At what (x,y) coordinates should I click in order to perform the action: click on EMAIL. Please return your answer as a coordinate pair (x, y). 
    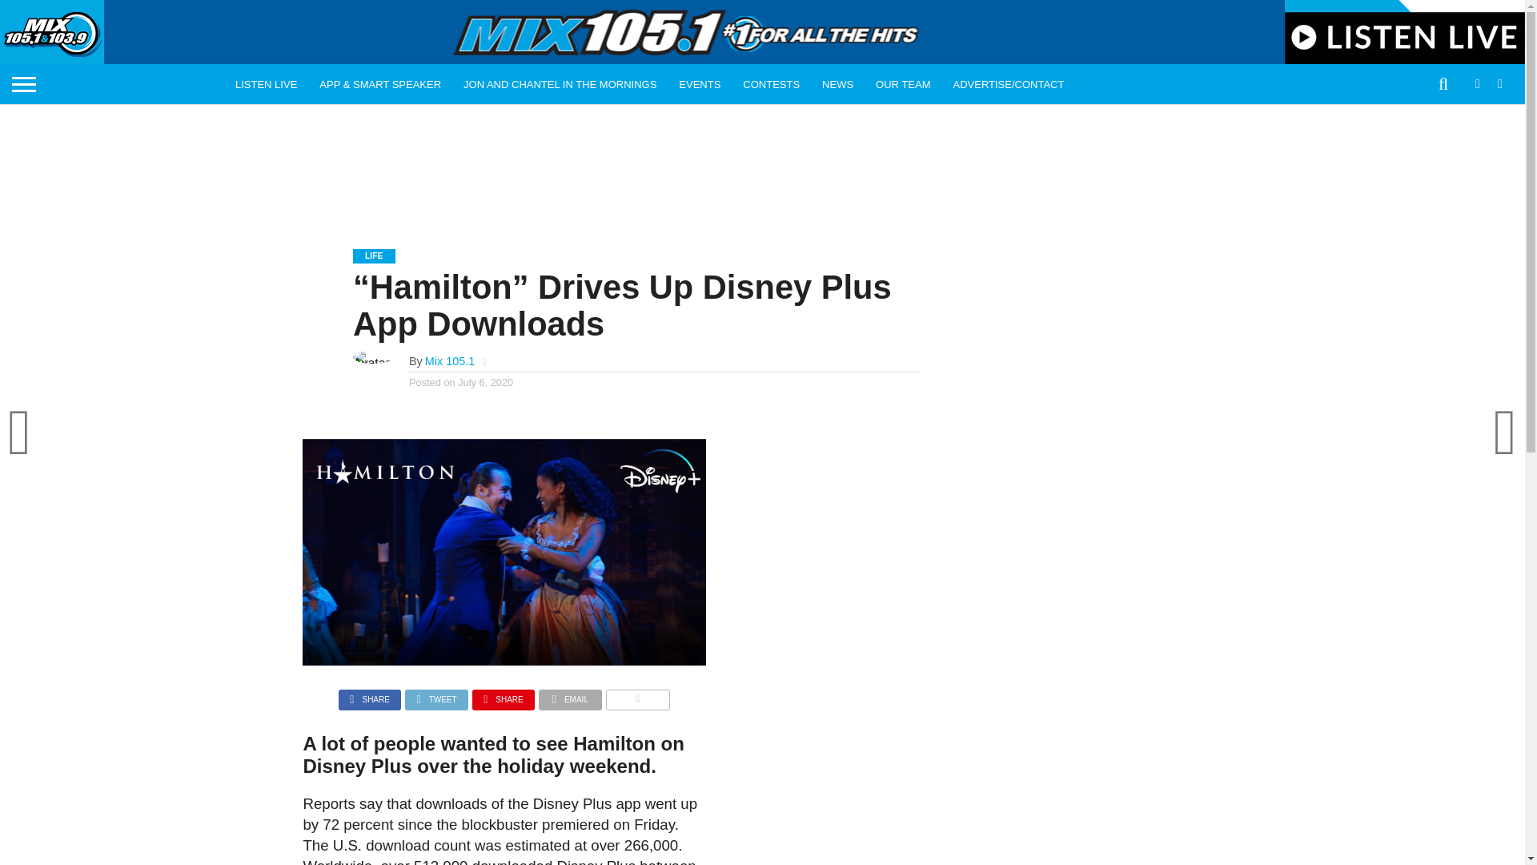
    Looking at the image, I should click on (570, 695).